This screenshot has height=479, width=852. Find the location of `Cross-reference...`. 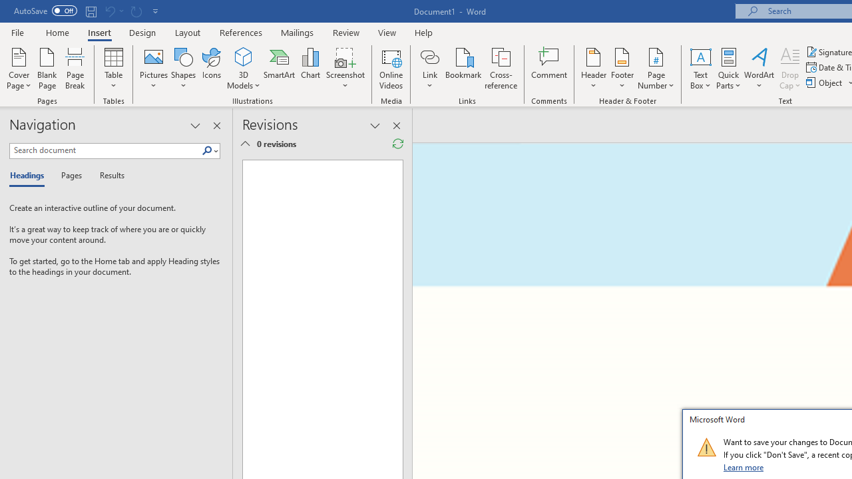

Cross-reference... is located at coordinates (501, 68).